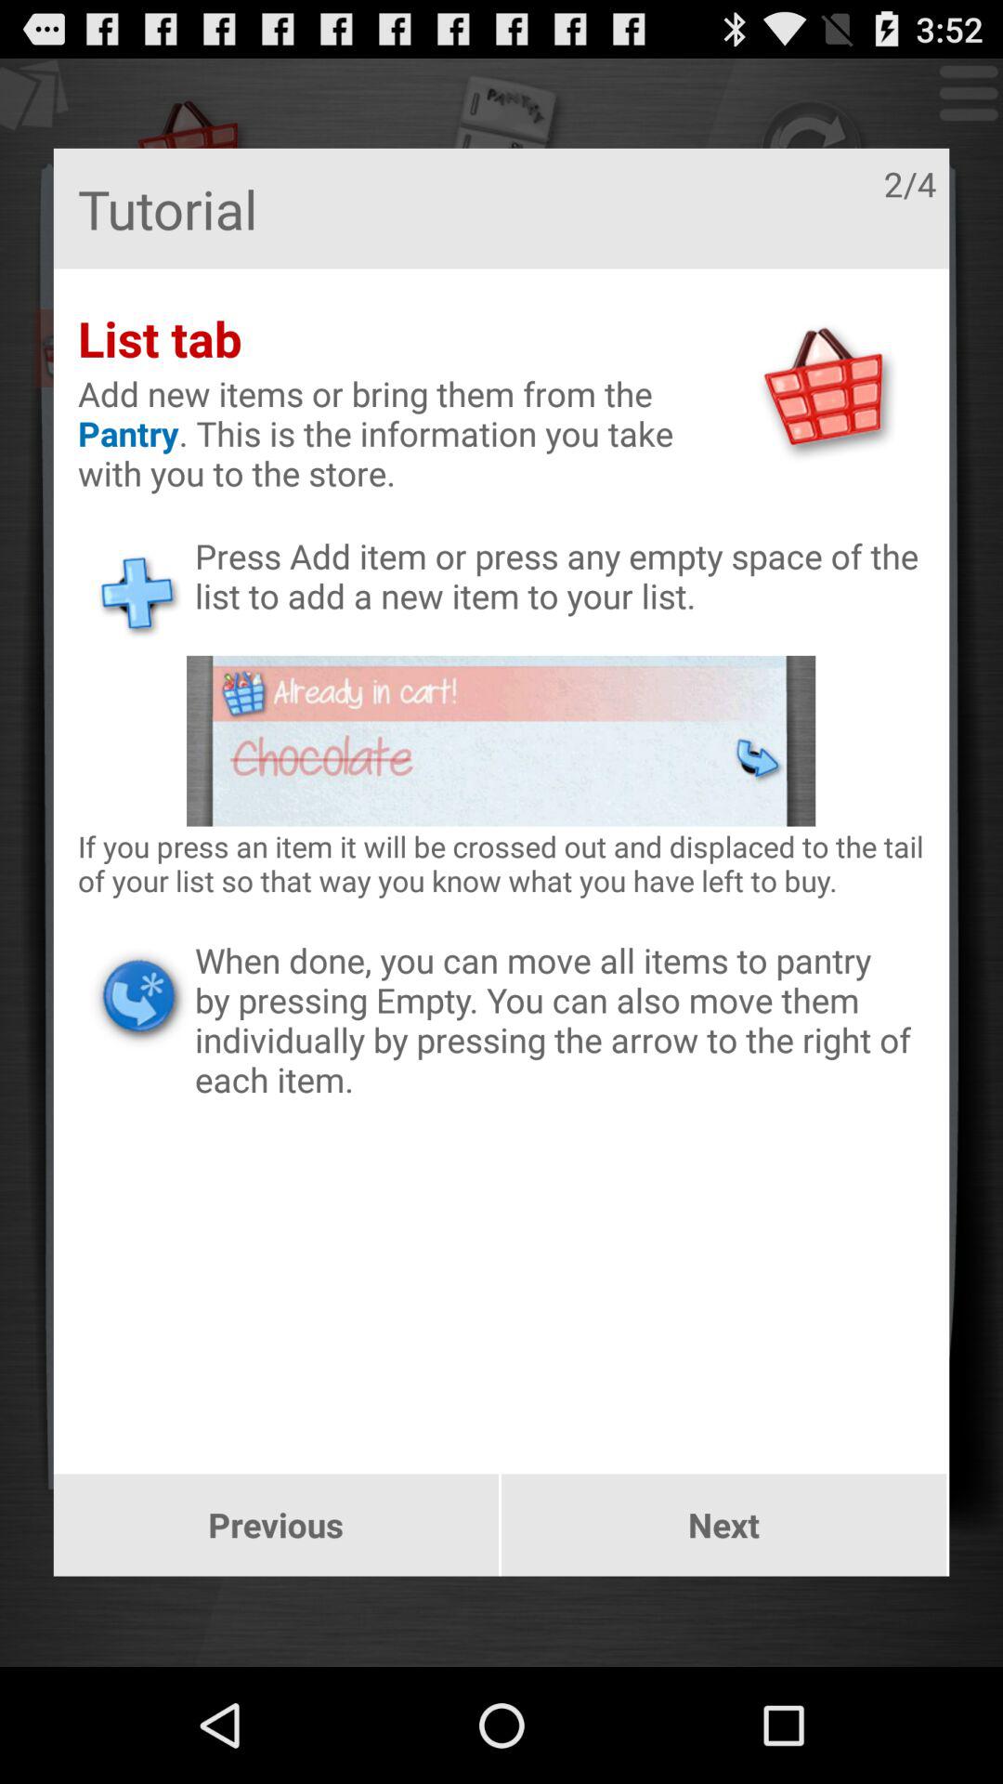 The width and height of the screenshot is (1003, 1784). I want to click on open button next to previous, so click(724, 1525).